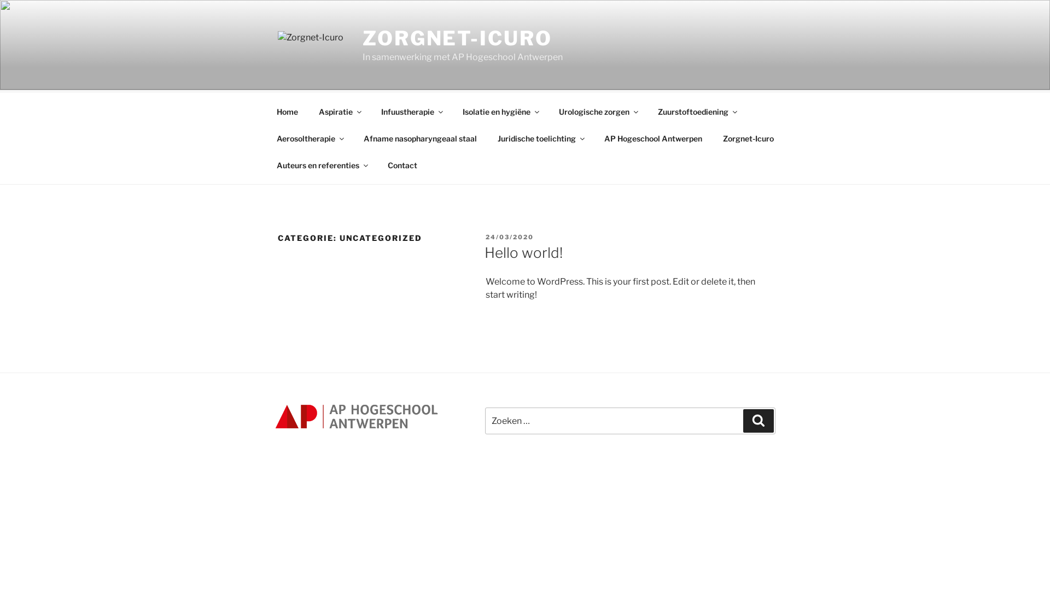  What do you see at coordinates (402, 165) in the screenshot?
I see `Contact` at bounding box center [402, 165].